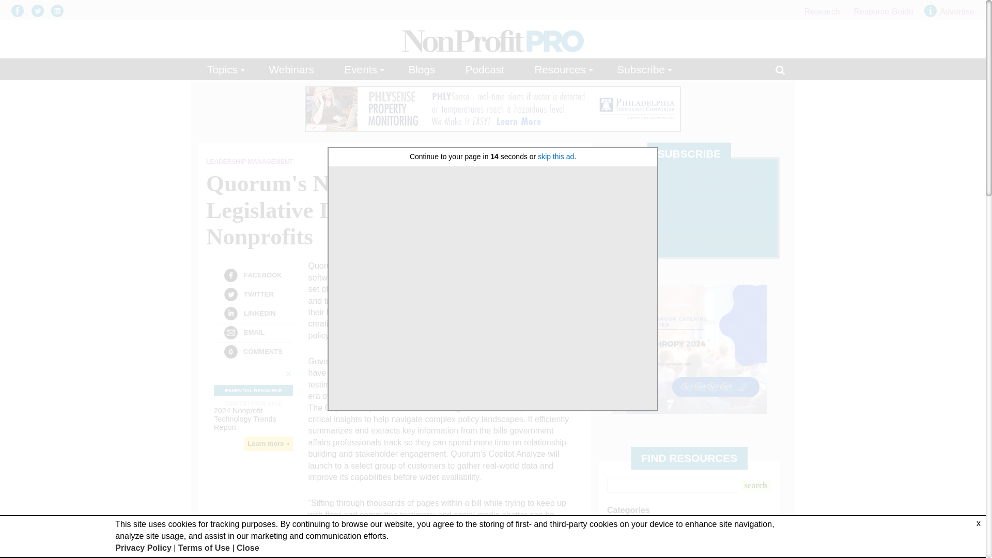  What do you see at coordinates (822, 11) in the screenshot?
I see `Research` at bounding box center [822, 11].